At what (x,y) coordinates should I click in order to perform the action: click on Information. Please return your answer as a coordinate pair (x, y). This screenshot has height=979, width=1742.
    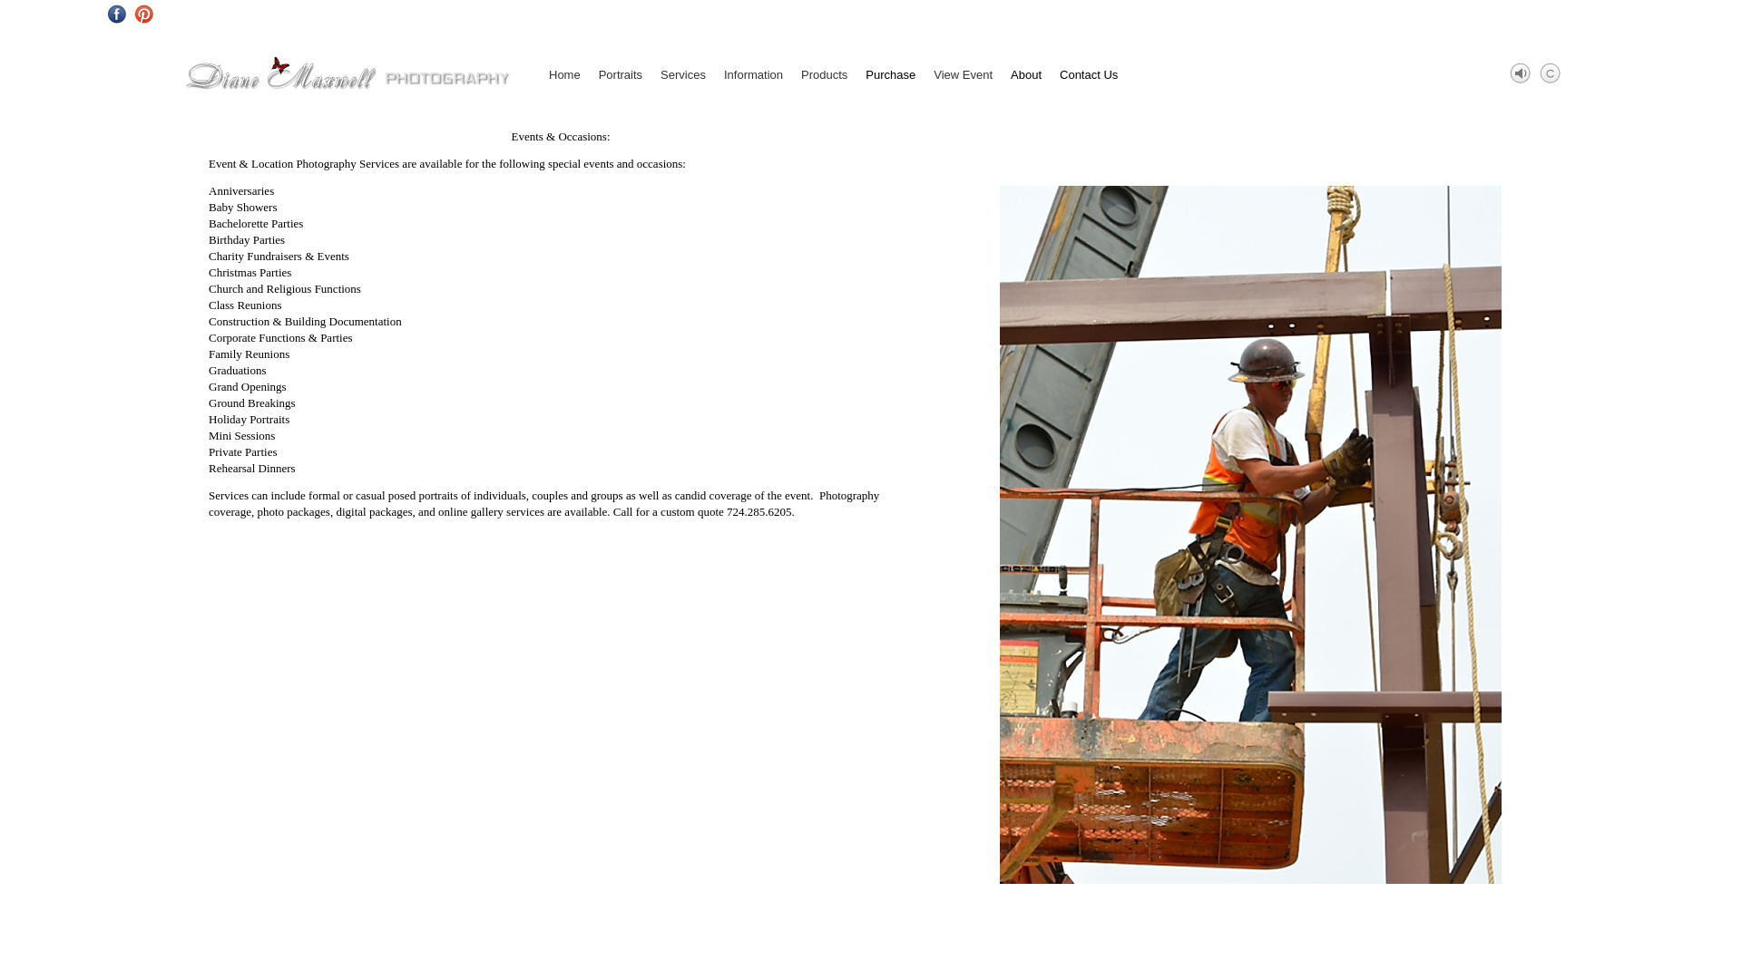
    Looking at the image, I should click on (753, 73).